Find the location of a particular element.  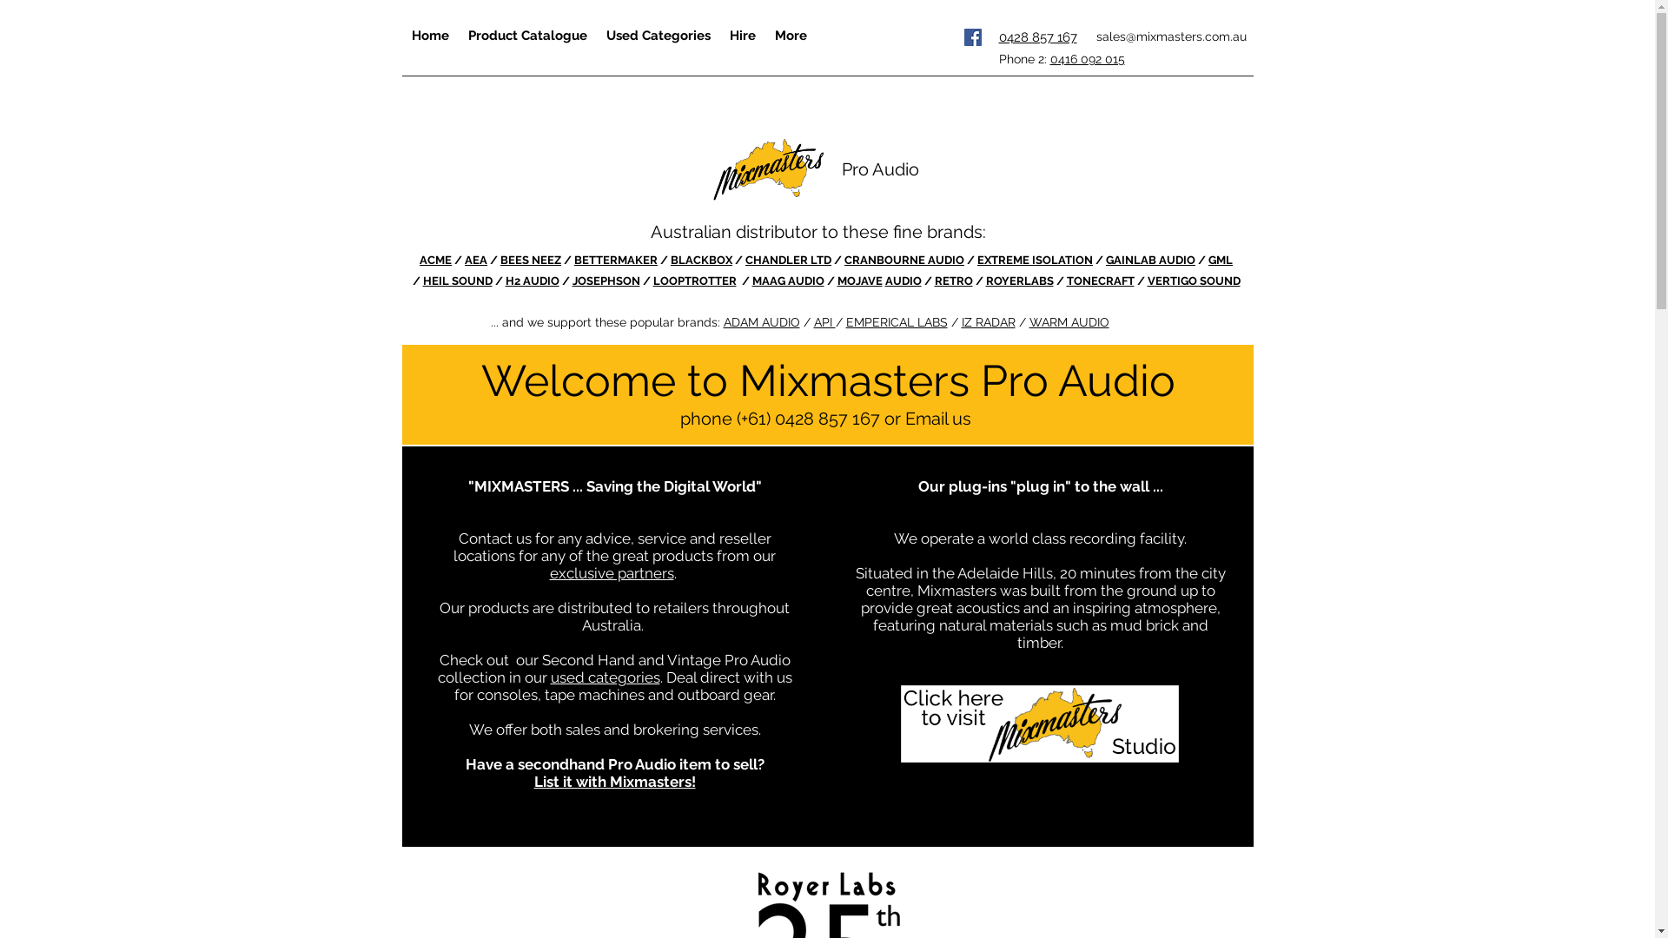

API is located at coordinates (824, 322).